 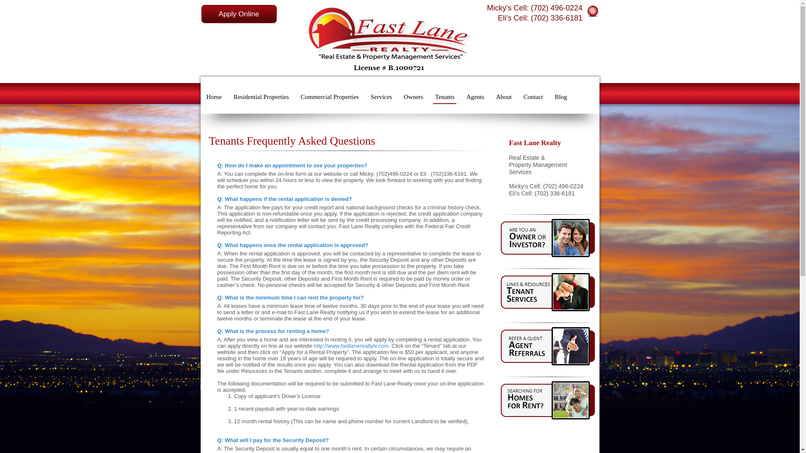 I want to click on About, so click(x=504, y=96).